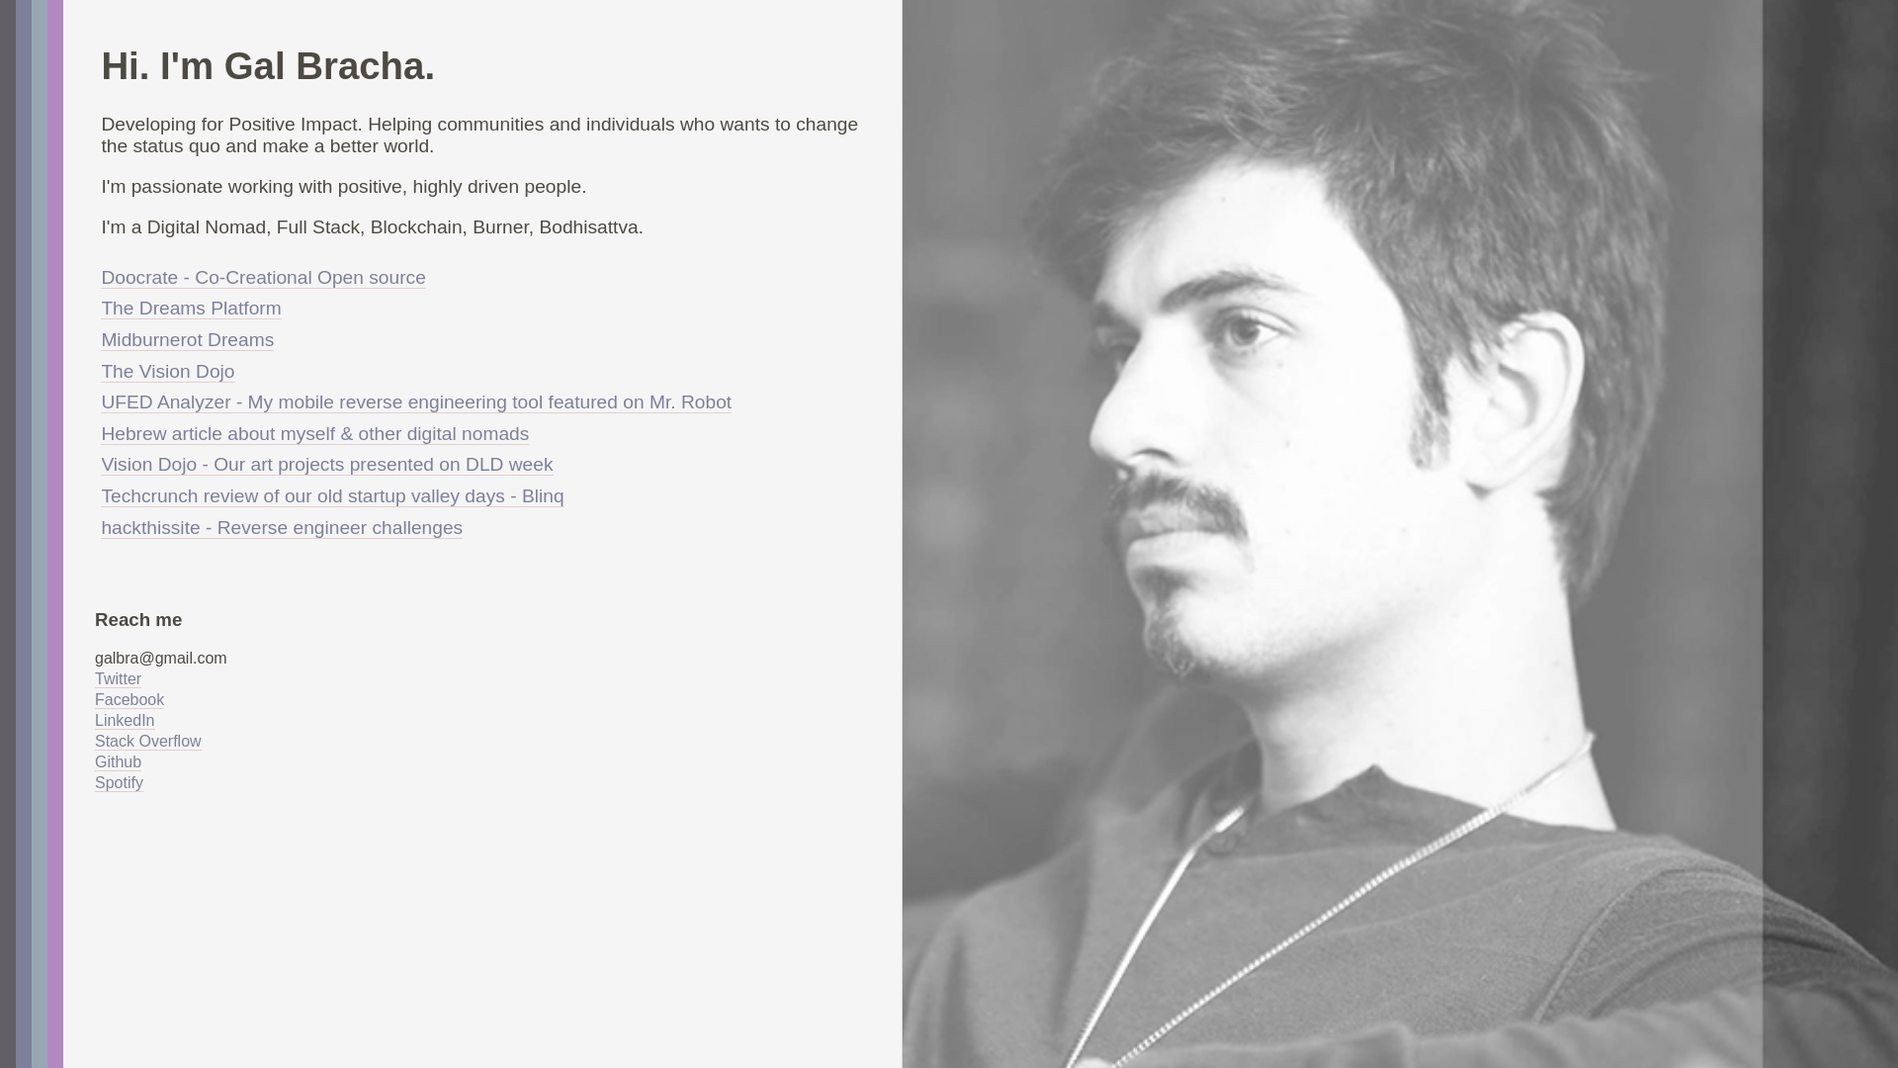 The image size is (1898, 1068). I want to click on Midburnerot Dreams, so click(186, 340).